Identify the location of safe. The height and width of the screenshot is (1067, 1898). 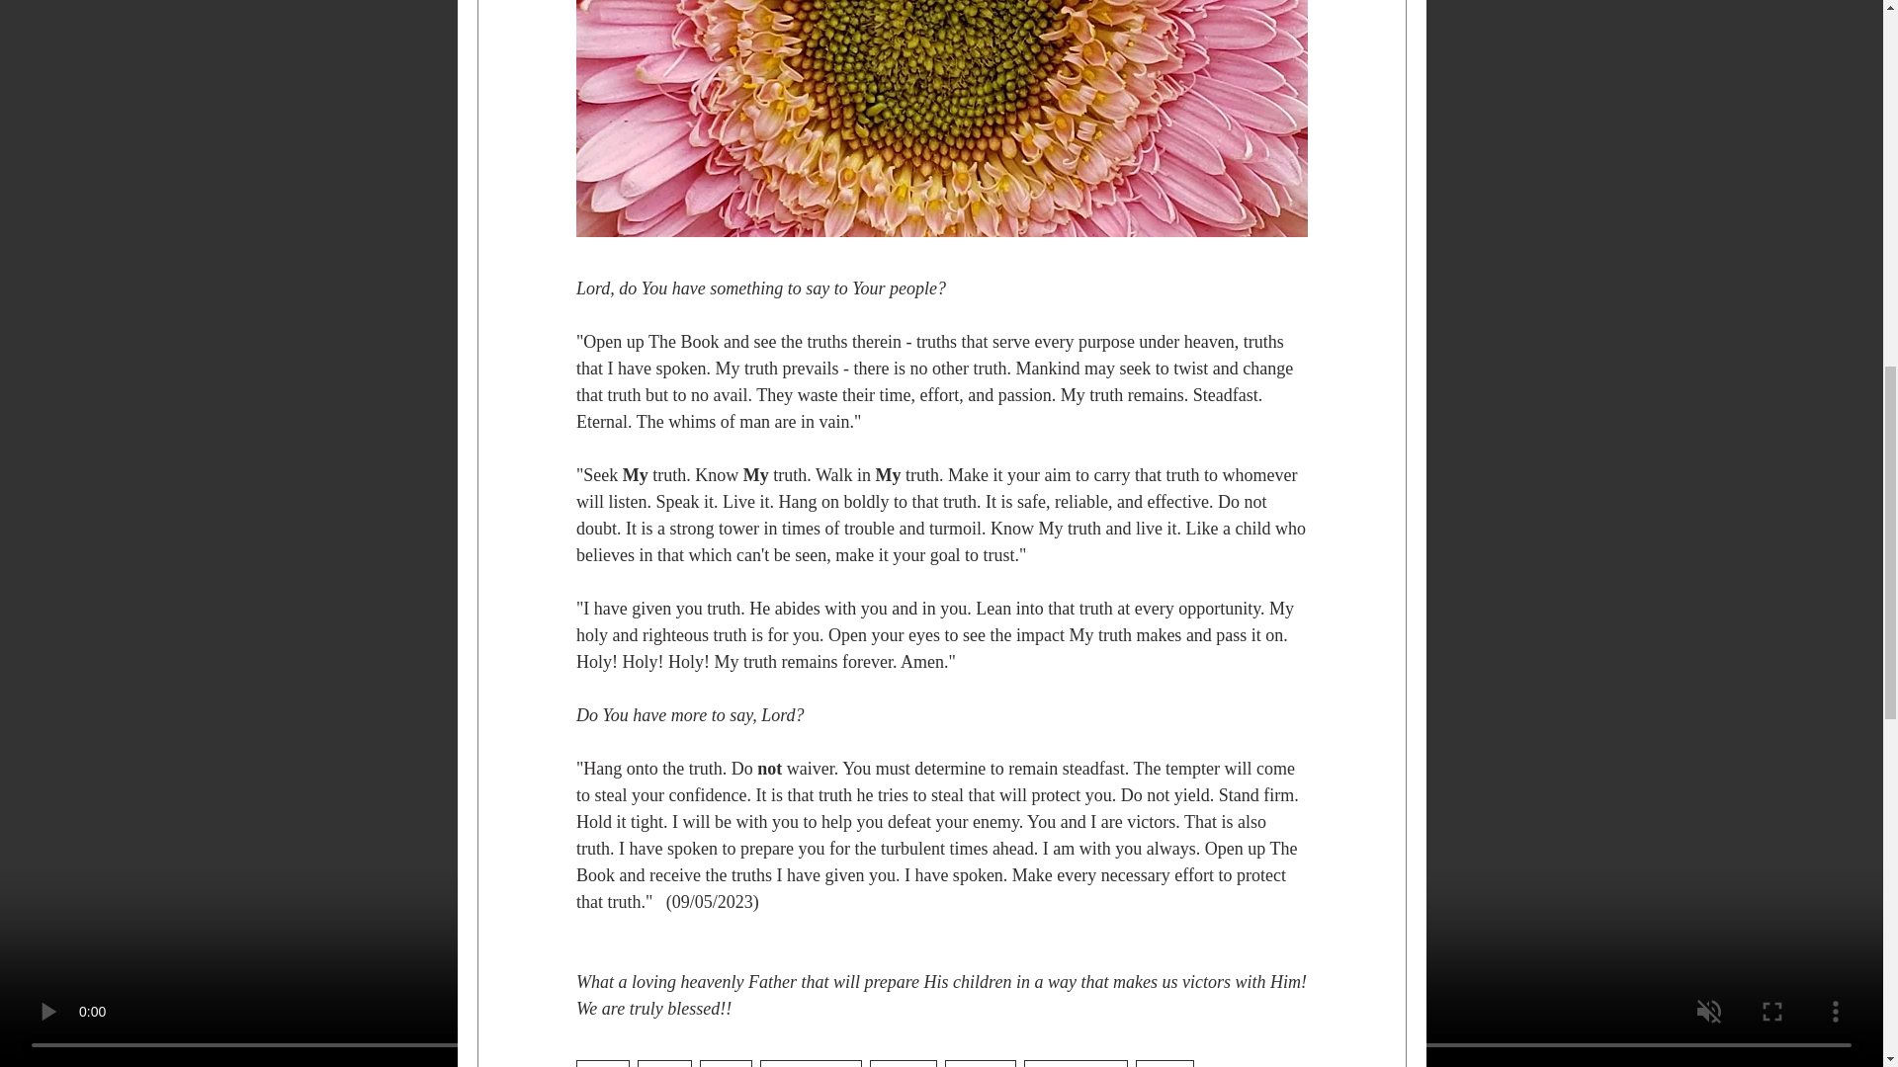
(726, 1063).